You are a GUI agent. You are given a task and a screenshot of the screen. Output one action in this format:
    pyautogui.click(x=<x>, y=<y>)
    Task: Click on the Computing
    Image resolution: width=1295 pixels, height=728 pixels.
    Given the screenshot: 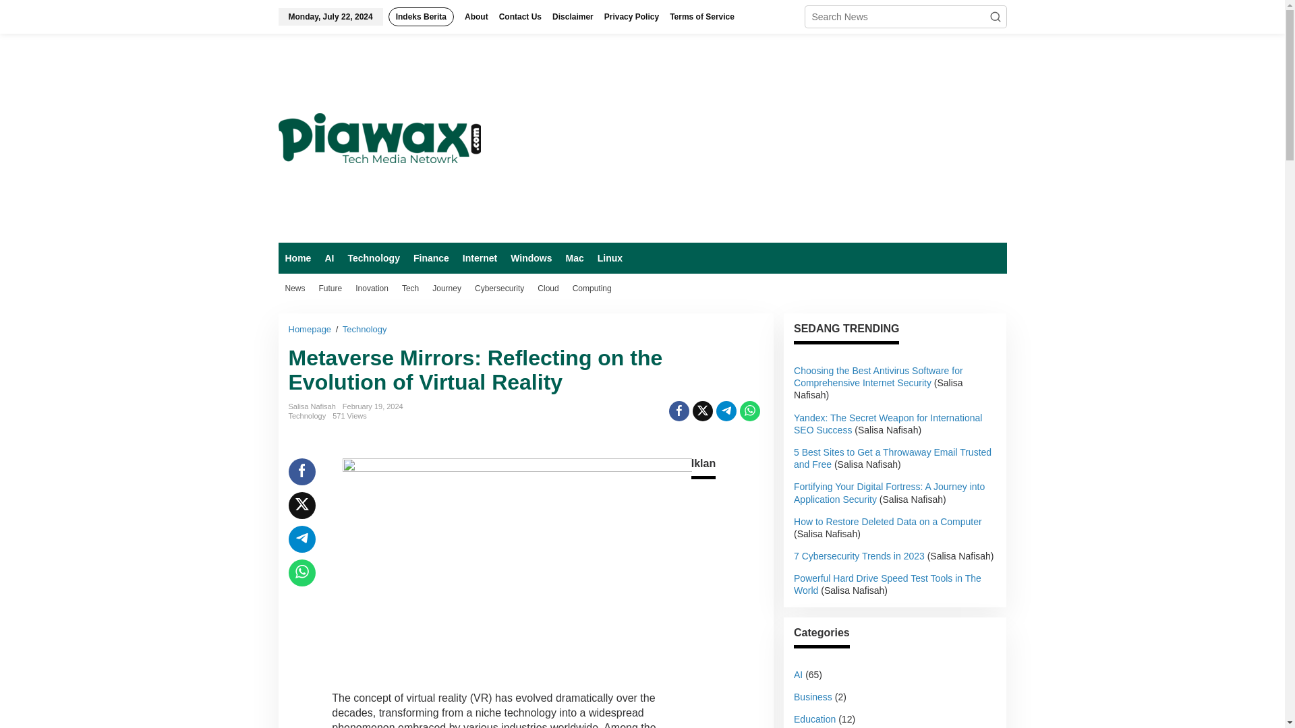 What is the action you would take?
    pyautogui.click(x=592, y=289)
    